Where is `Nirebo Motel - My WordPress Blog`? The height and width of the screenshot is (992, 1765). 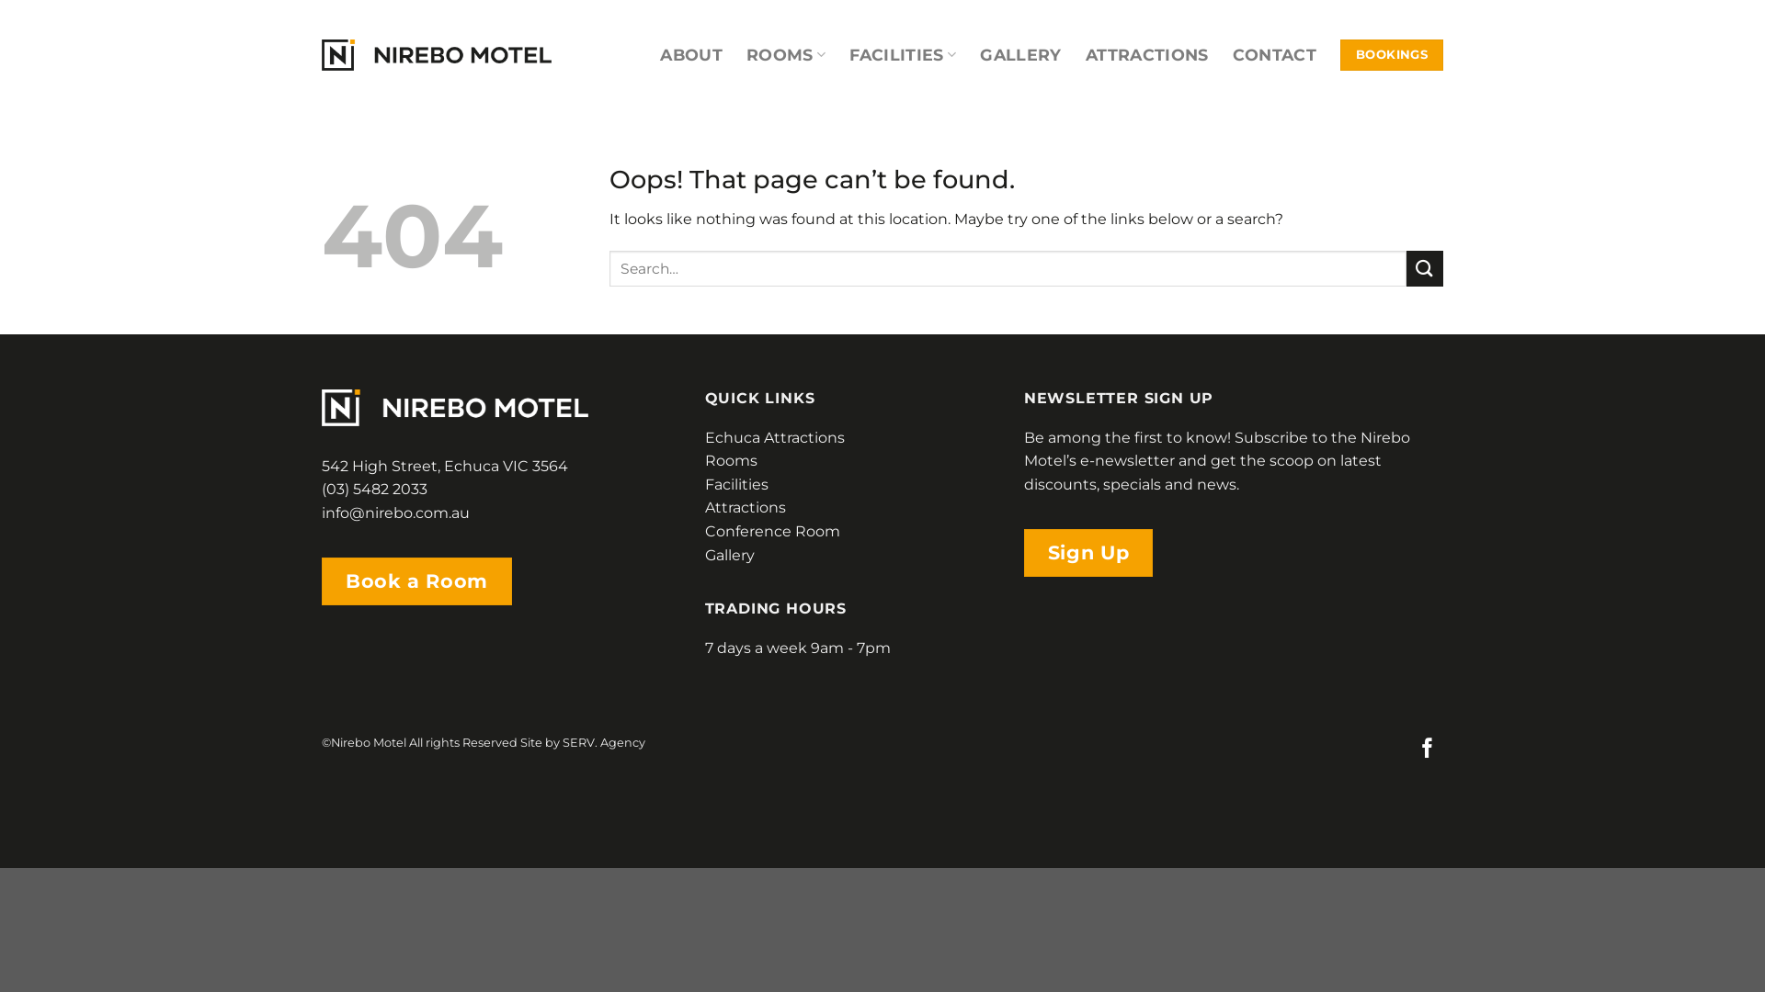 Nirebo Motel - My WordPress Blog is located at coordinates (437, 55).